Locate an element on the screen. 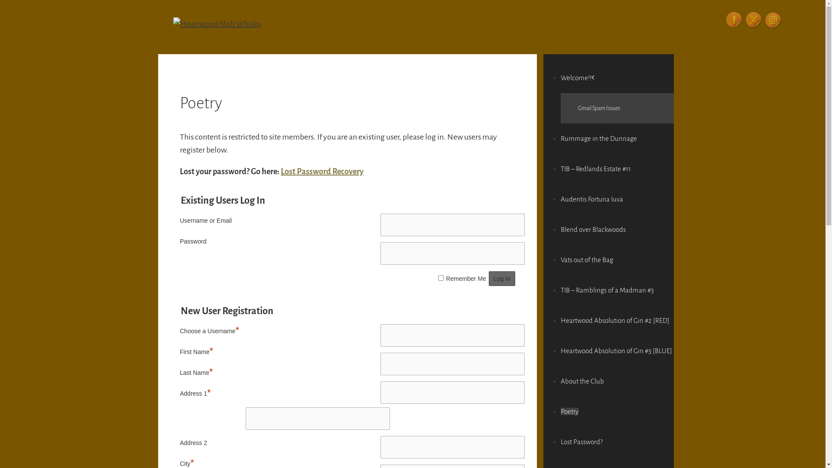  Gmail Spam Issues is located at coordinates (599, 108).